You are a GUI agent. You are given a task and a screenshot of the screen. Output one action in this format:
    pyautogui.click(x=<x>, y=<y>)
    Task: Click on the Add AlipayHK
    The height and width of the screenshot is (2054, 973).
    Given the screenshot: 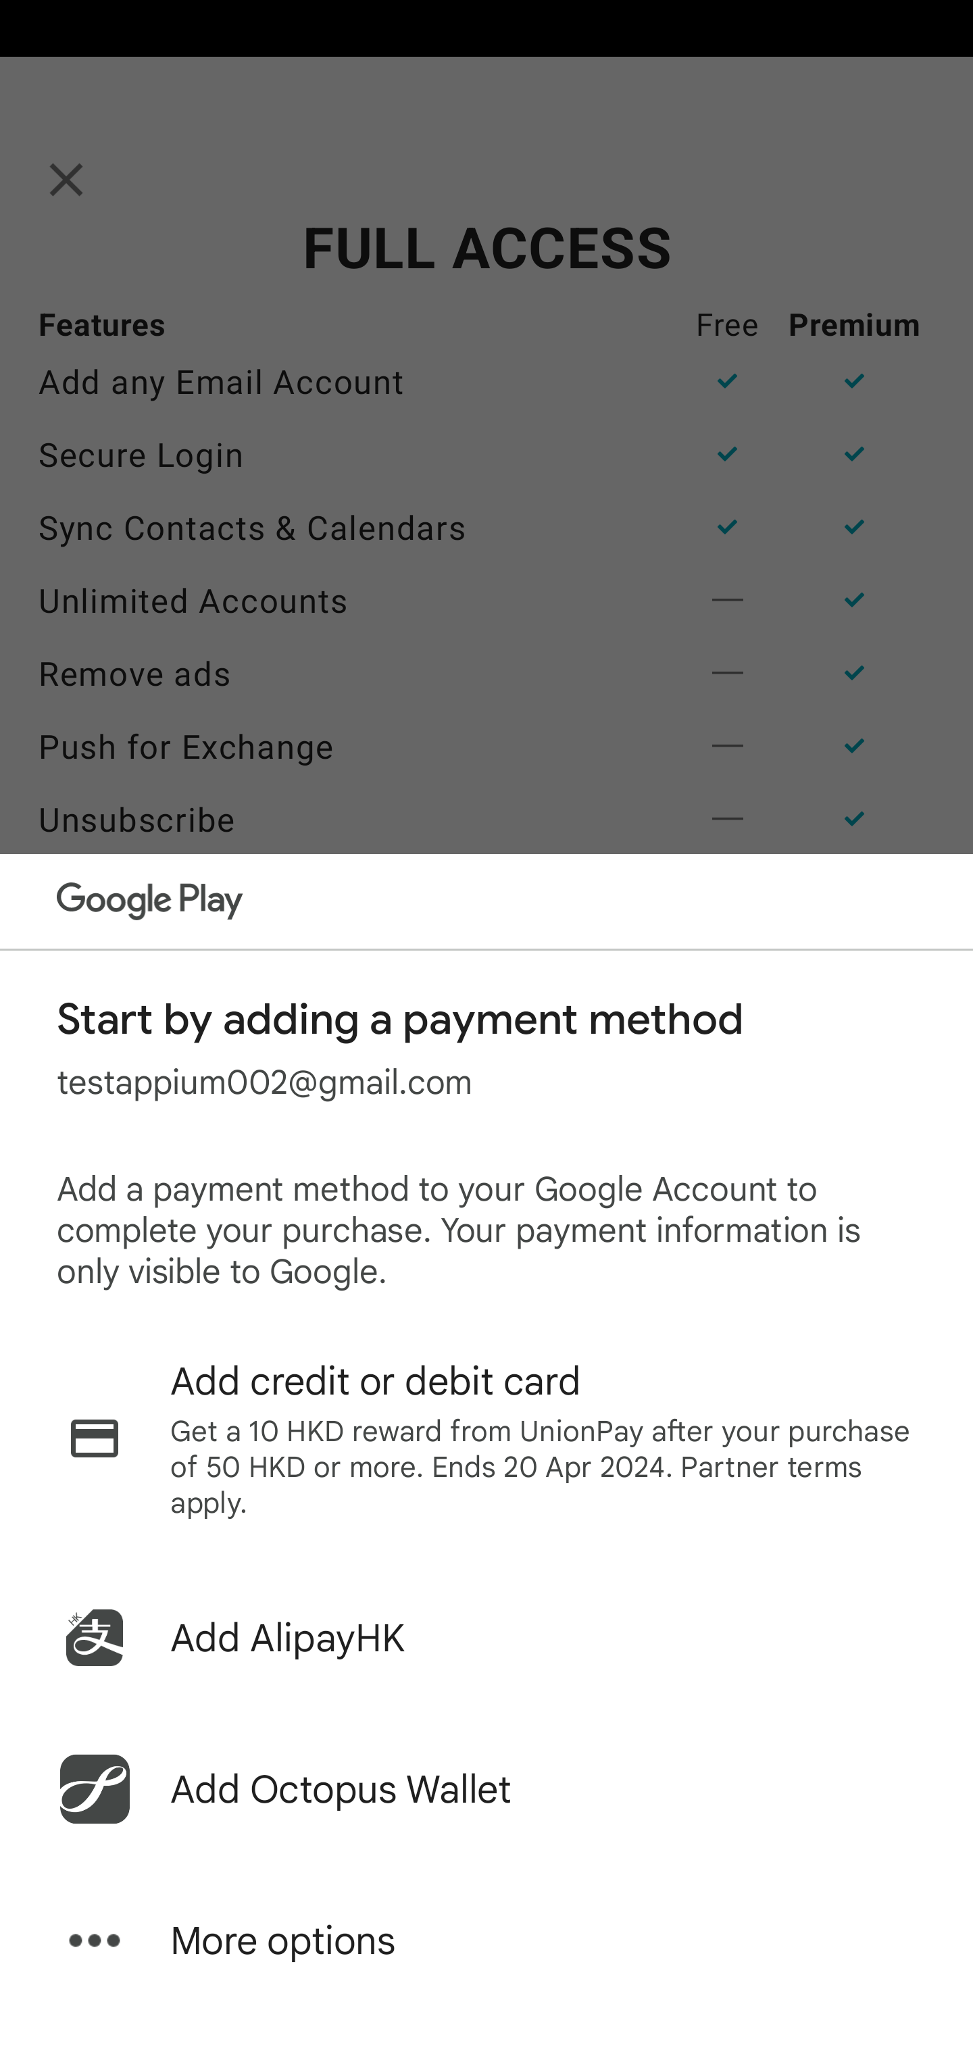 What is the action you would take?
    pyautogui.click(x=487, y=1638)
    